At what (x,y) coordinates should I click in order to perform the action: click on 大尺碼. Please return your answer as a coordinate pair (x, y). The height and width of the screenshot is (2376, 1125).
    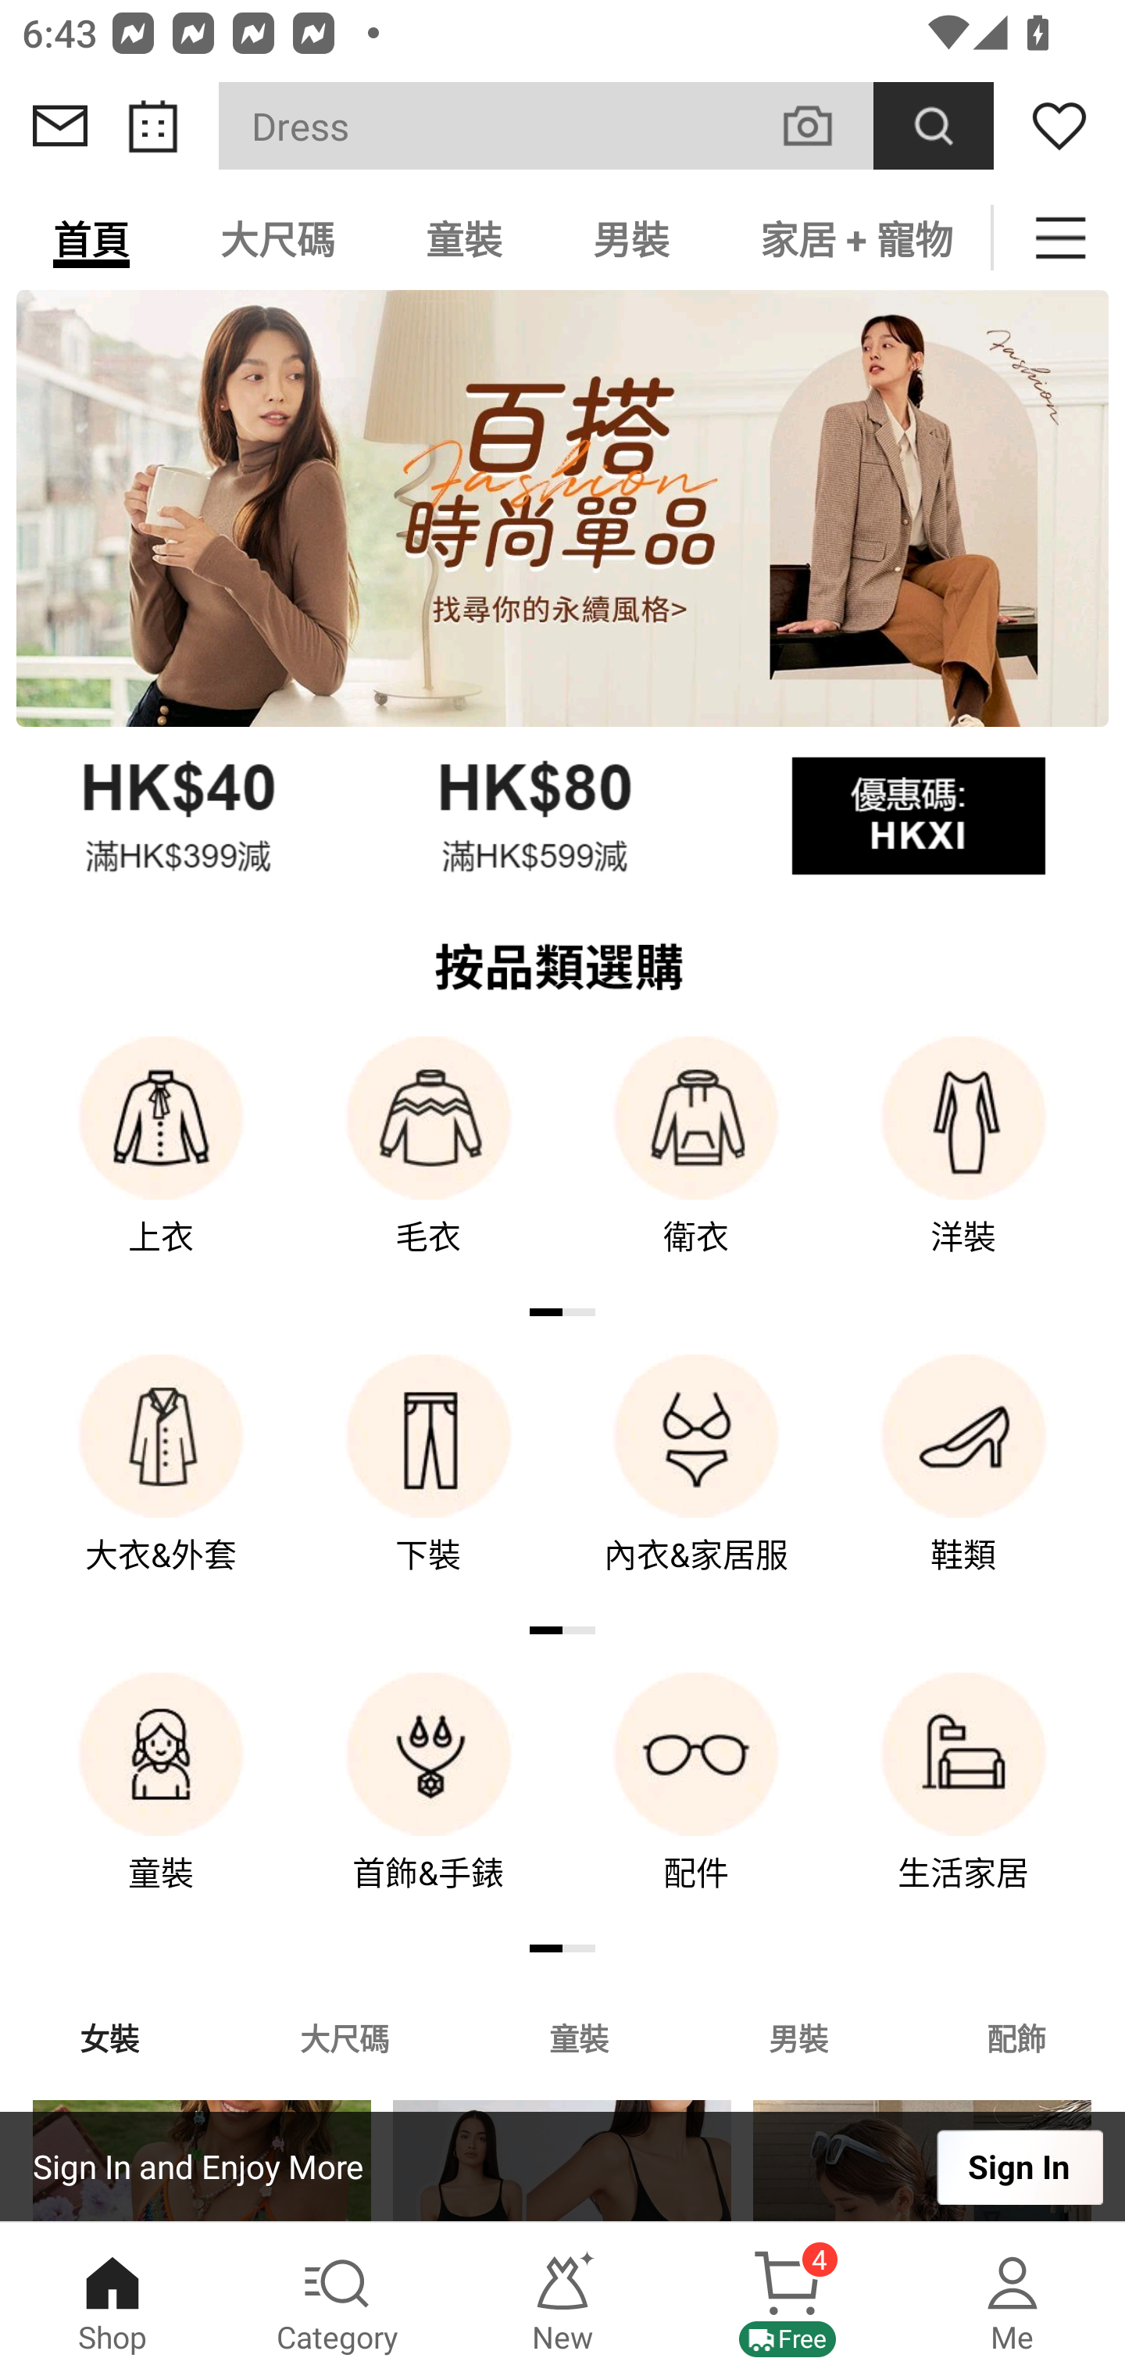
    Looking at the image, I should click on (344, 2037).